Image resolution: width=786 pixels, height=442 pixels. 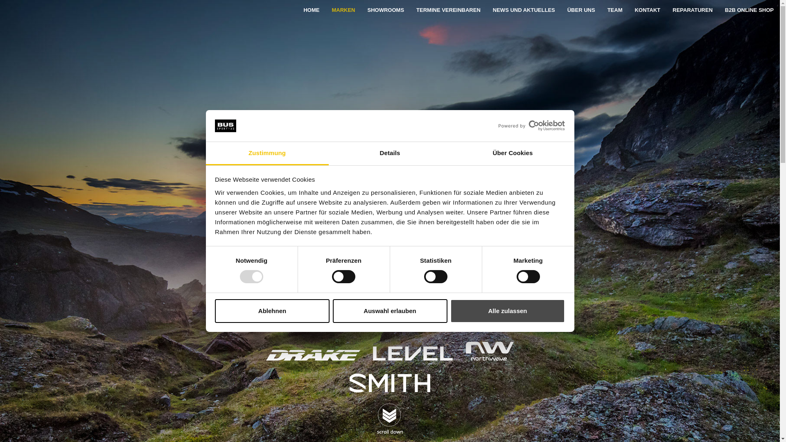 What do you see at coordinates (749, 10) in the screenshot?
I see `B2B ONLINE SHOP` at bounding box center [749, 10].